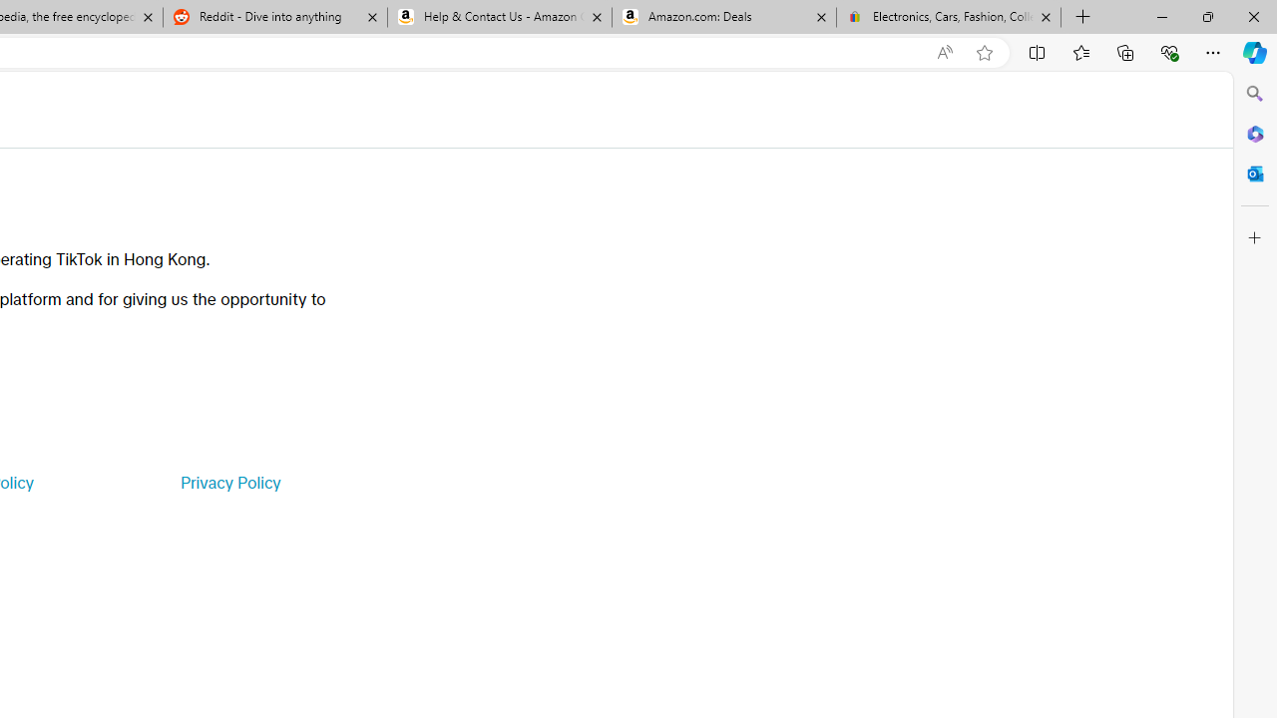 This screenshot has height=718, width=1277. Describe the element at coordinates (500, 18) in the screenshot. I see `Help & Contact Us - Amazon Customer Service` at that location.